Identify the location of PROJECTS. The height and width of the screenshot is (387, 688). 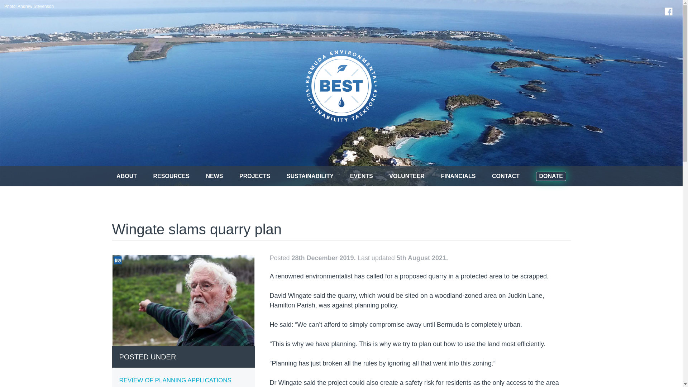
(262, 176).